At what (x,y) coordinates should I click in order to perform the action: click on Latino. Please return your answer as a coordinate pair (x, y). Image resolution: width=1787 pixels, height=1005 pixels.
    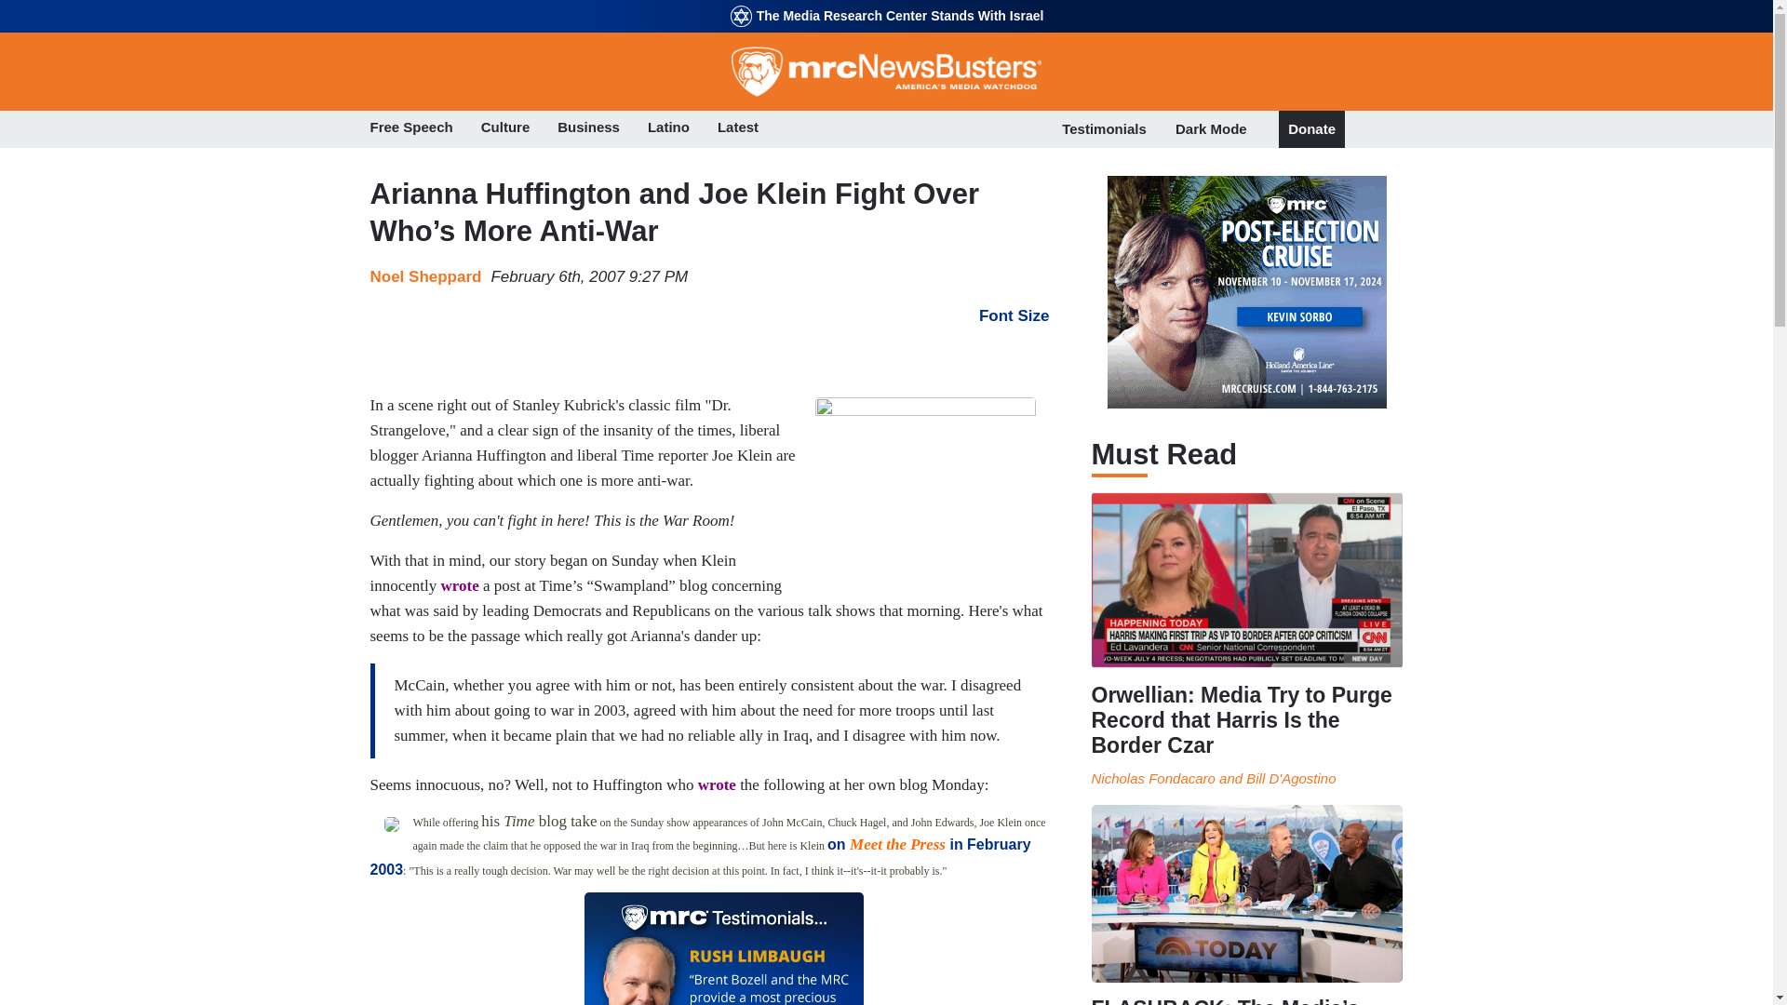
    Looking at the image, I should click on (668, 128).